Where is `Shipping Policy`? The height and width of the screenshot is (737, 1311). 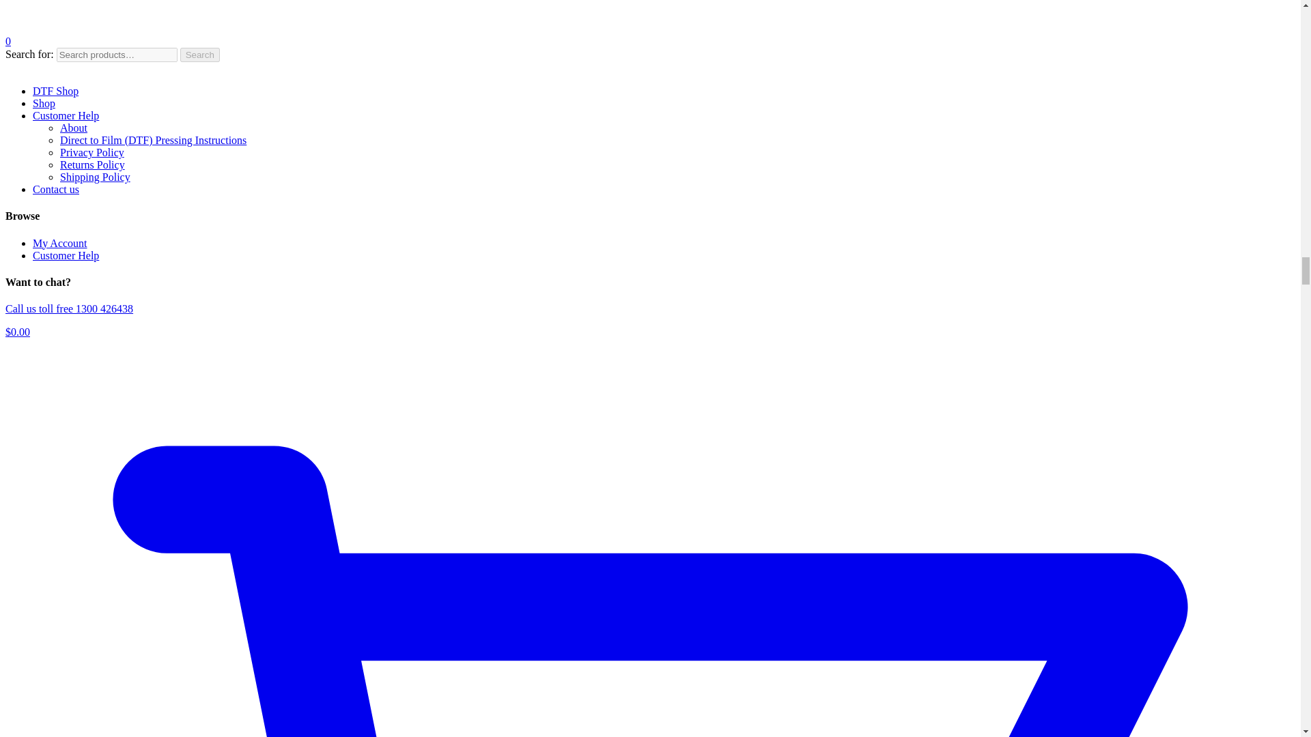
Shipping Policy is located at coordinates (95, 176).